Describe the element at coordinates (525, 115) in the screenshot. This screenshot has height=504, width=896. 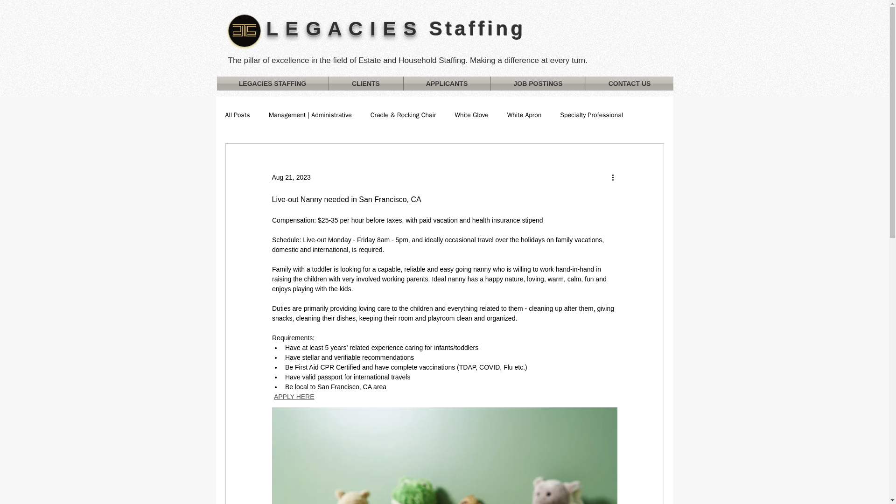
I see `White Apron` at that location.